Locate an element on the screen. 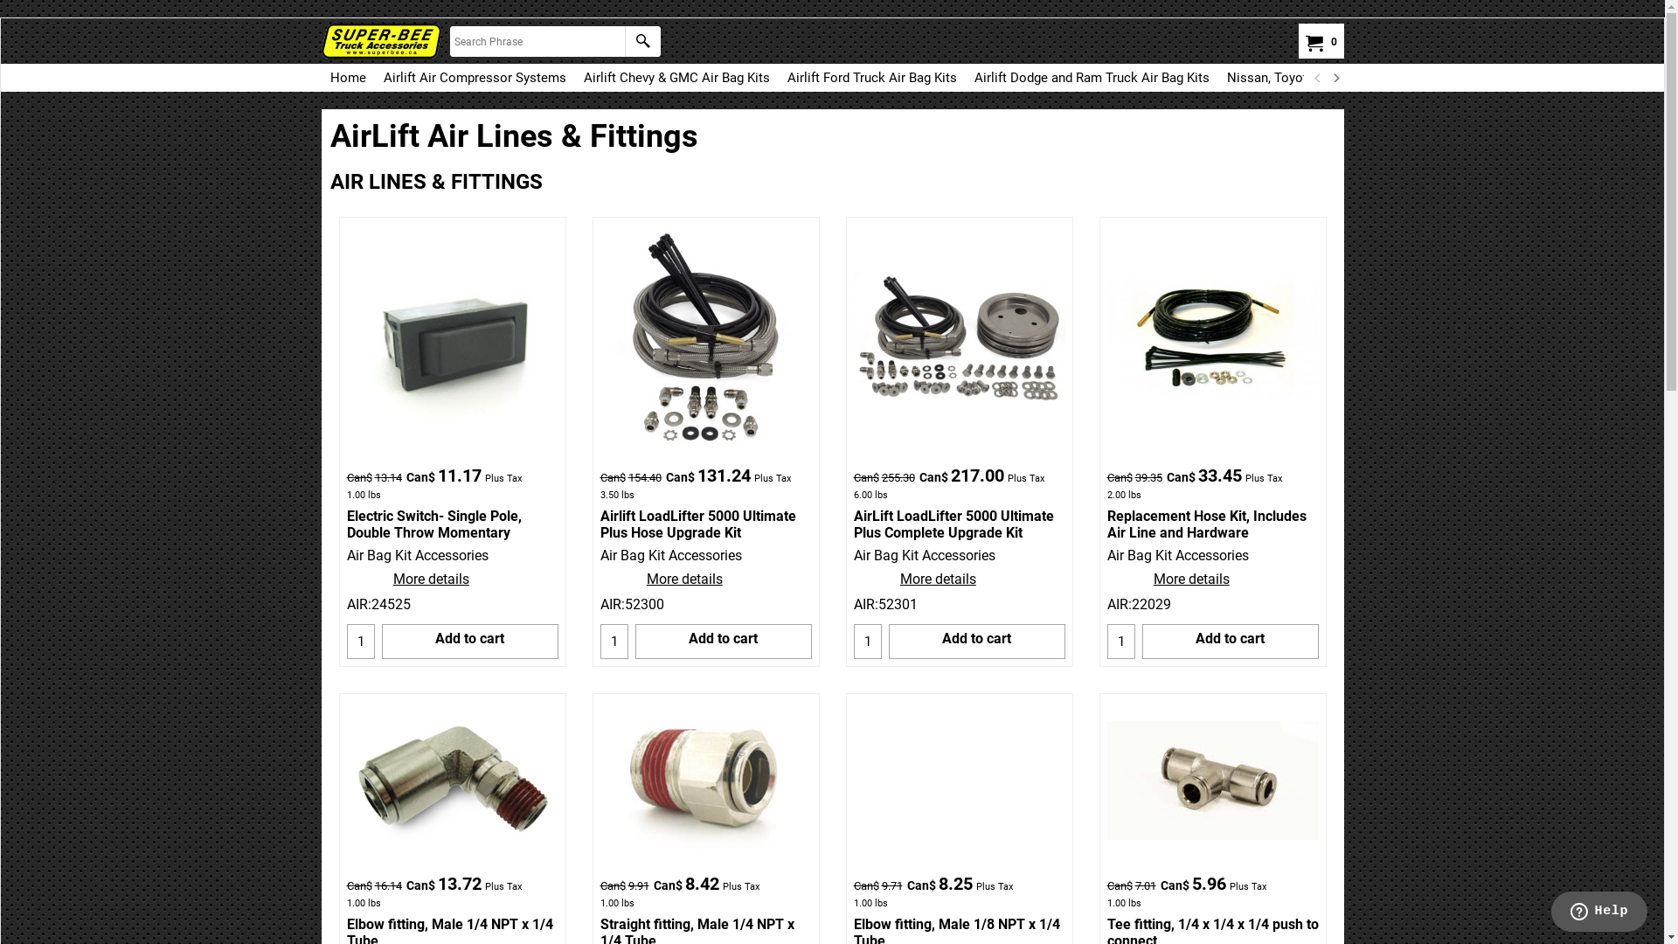 This screenshot has width=1678, height=944. Home is located at coordinates (348, 78).